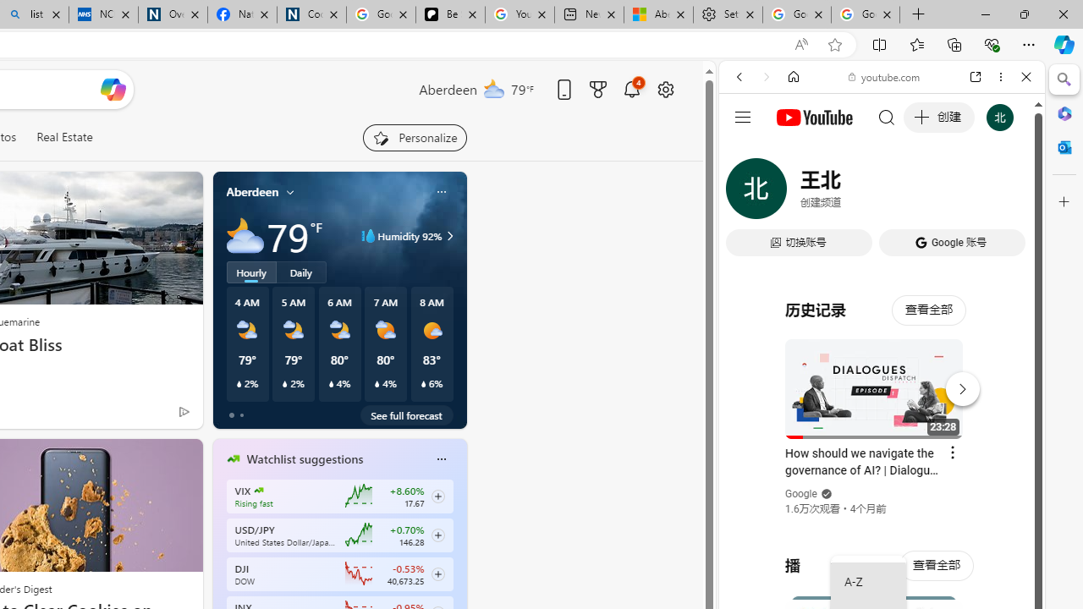 The image size is (1083, 609). What do you see at coordinates (148, 414) in the screenshot?
I see `You're following FOX News` at bounding box center [148, 414].